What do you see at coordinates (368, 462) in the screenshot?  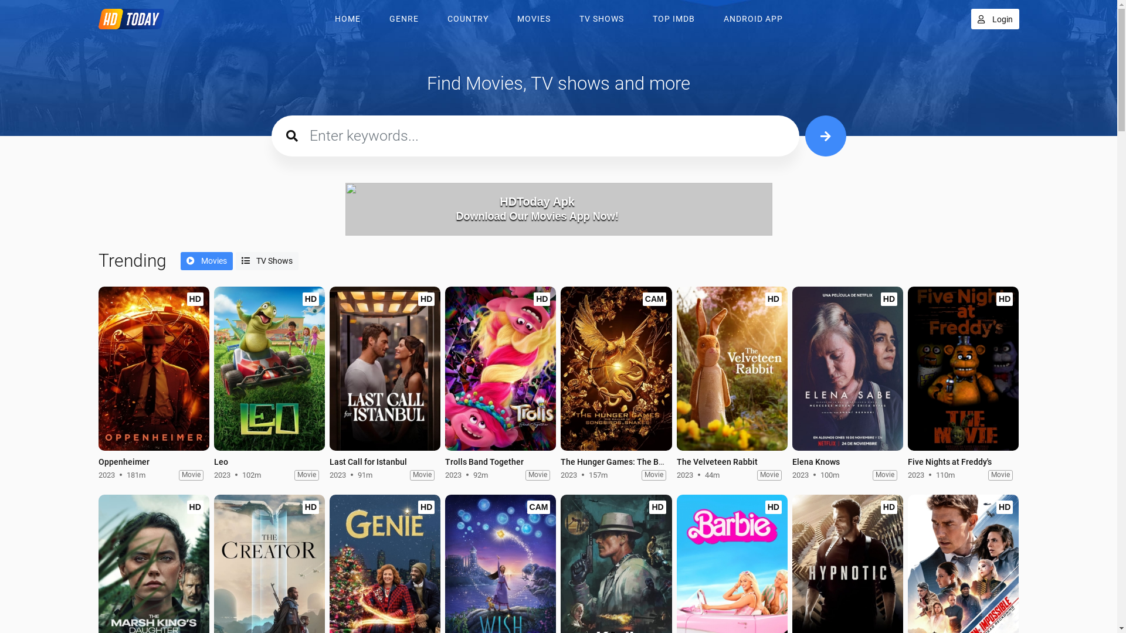 I see `Last Call for Istanbul` at bounding box center [368, 462].